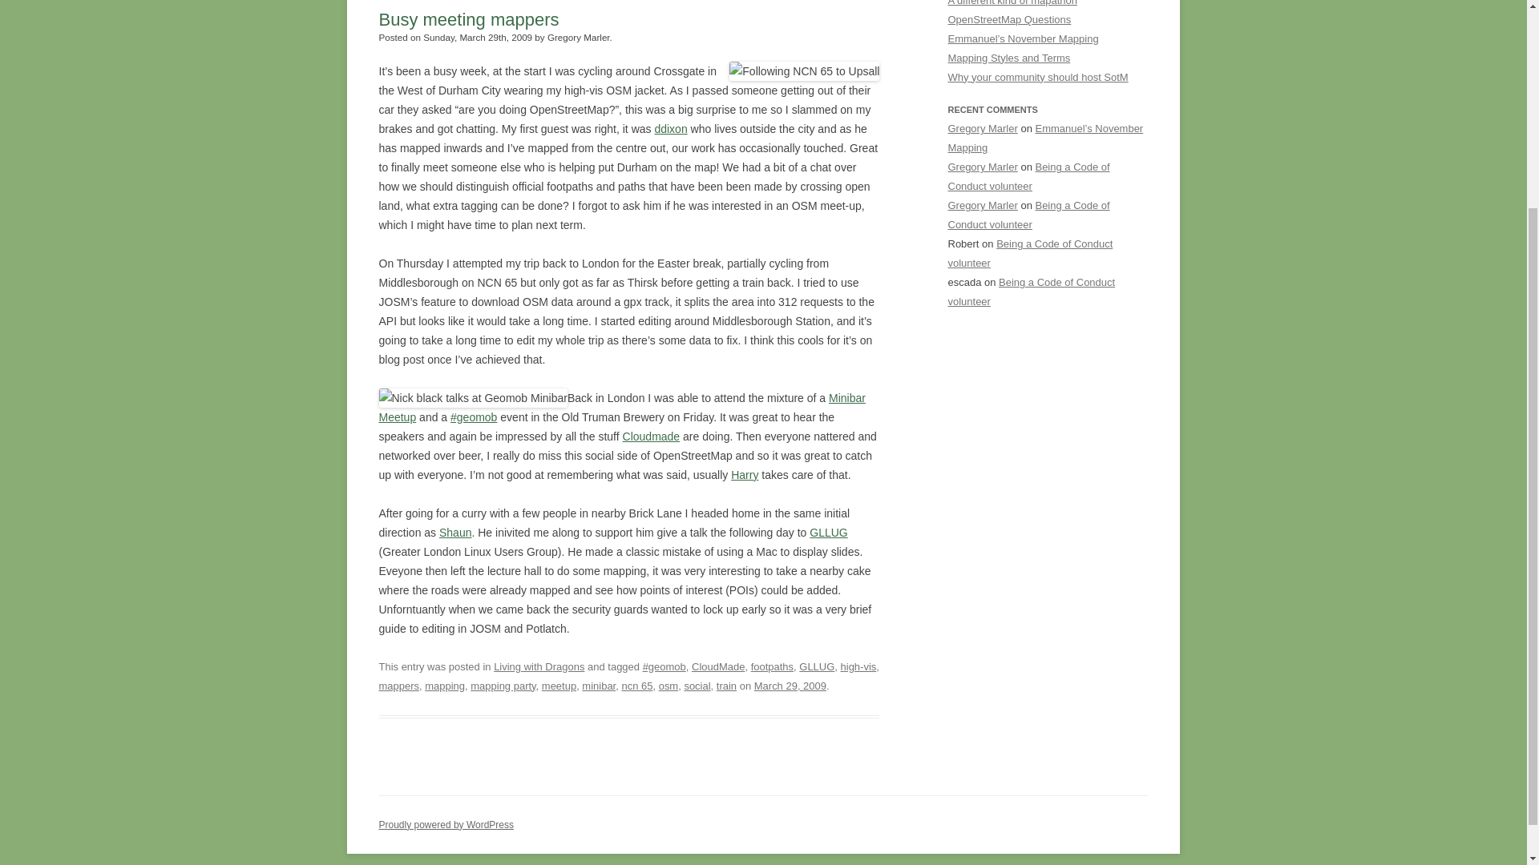  I want to click on A different kind of mapathon, so click(1012, 3).